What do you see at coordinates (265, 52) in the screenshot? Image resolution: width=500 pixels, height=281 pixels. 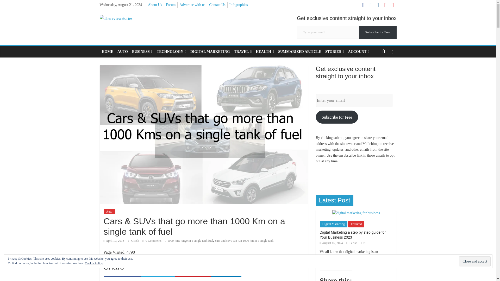 I see `HEALTH` at bounding box center [265, 52].